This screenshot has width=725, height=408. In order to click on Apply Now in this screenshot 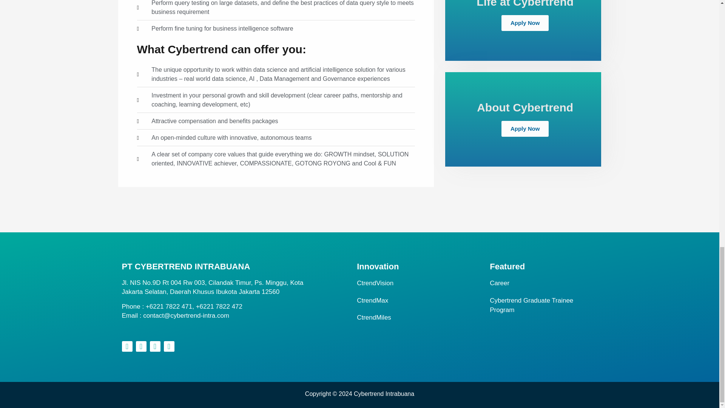, I will do `click(525, 23)`.